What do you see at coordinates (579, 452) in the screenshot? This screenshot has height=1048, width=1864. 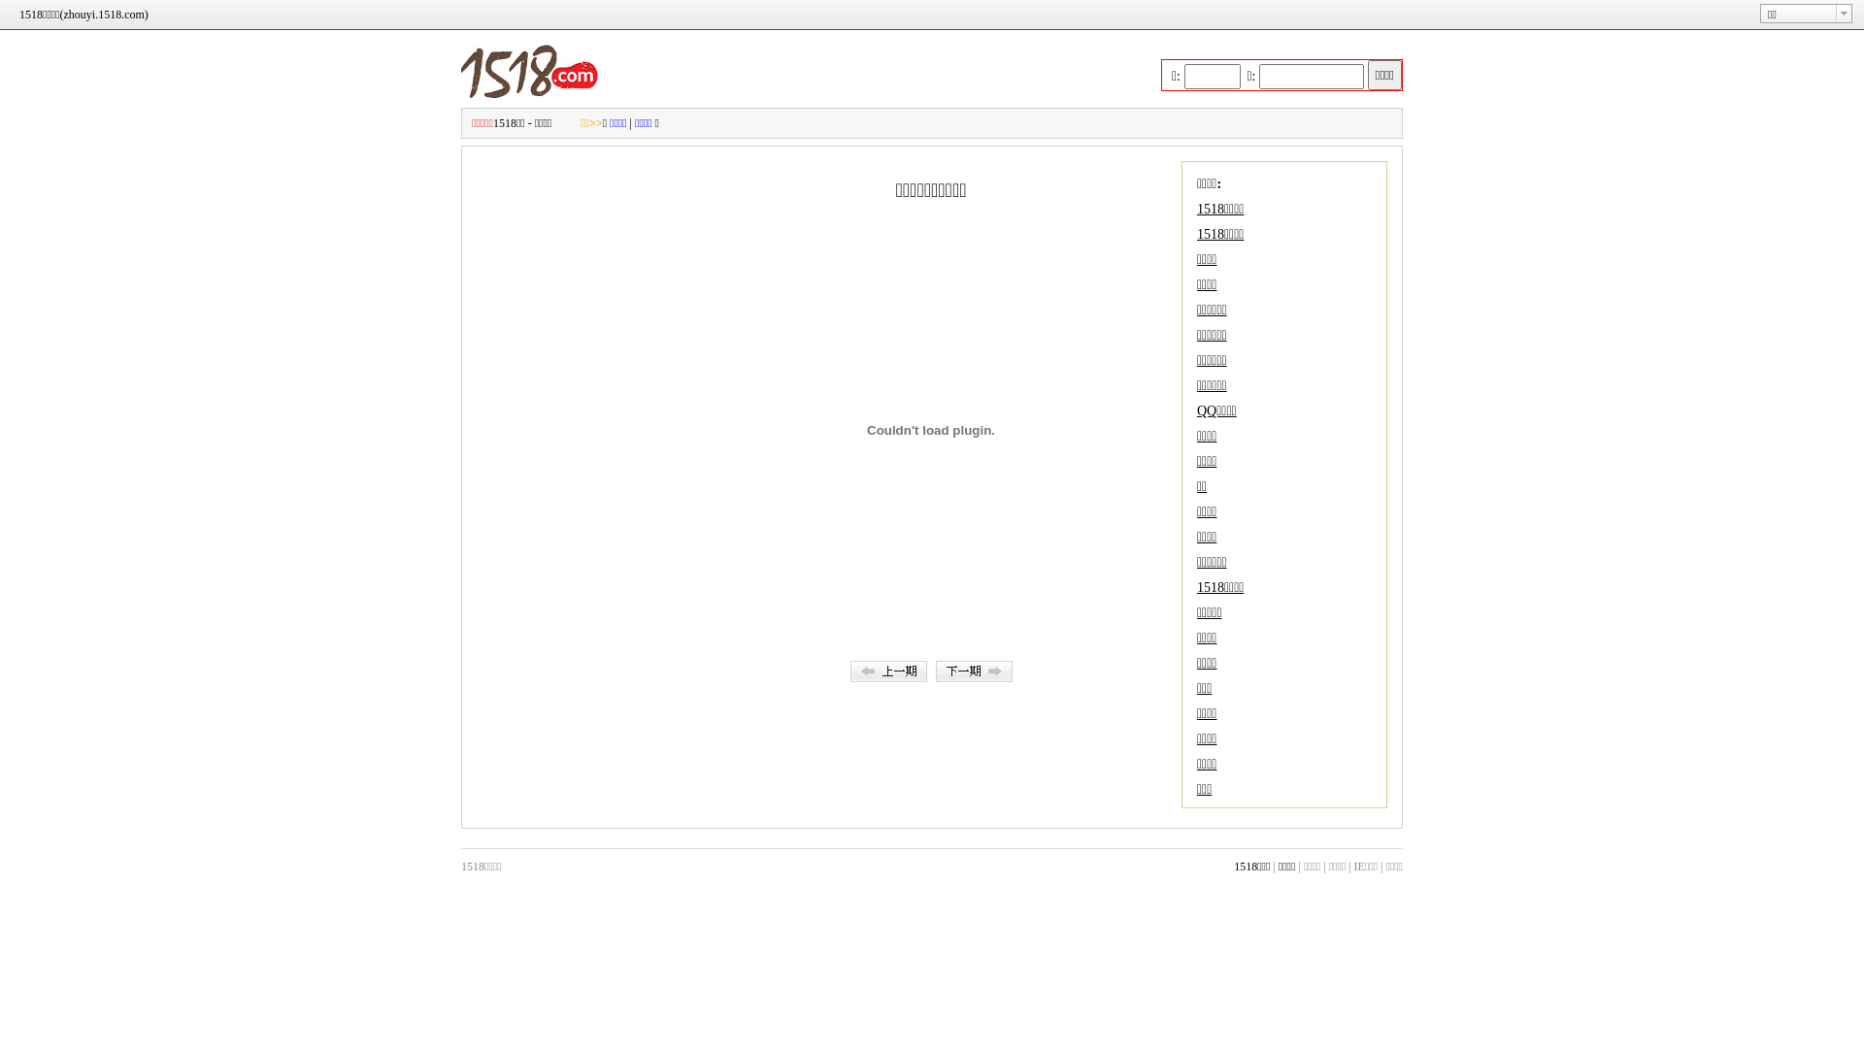 I see `Advertisement` at bounding box center [579, 452].